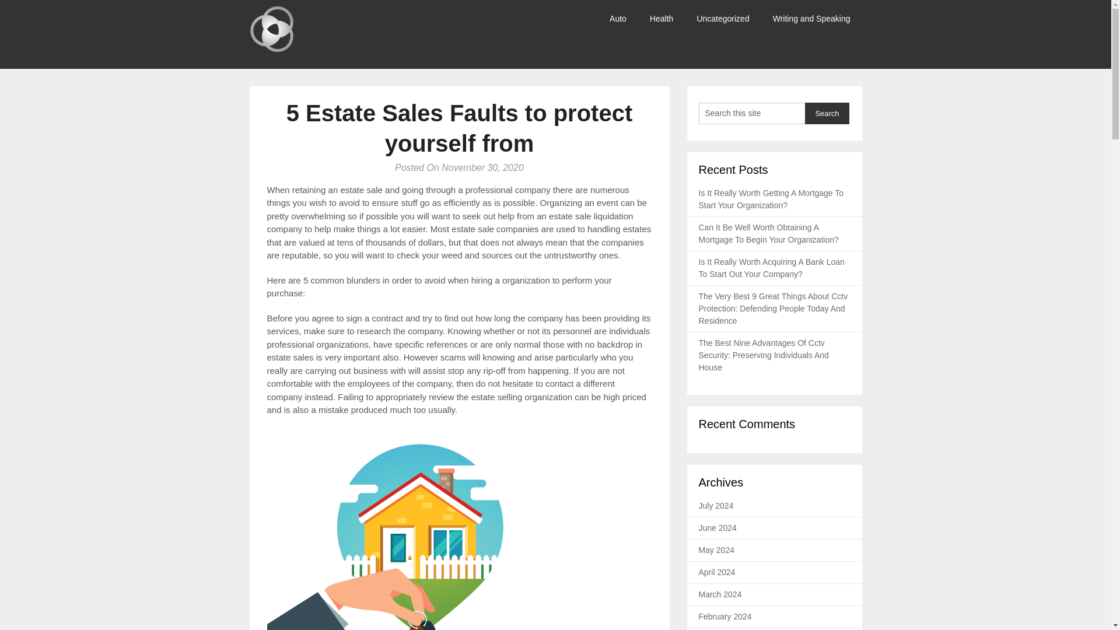  What do you see at coordinates (716, 505) in the screenshot?
I see `July 2024` at bounding box center [716, 505].